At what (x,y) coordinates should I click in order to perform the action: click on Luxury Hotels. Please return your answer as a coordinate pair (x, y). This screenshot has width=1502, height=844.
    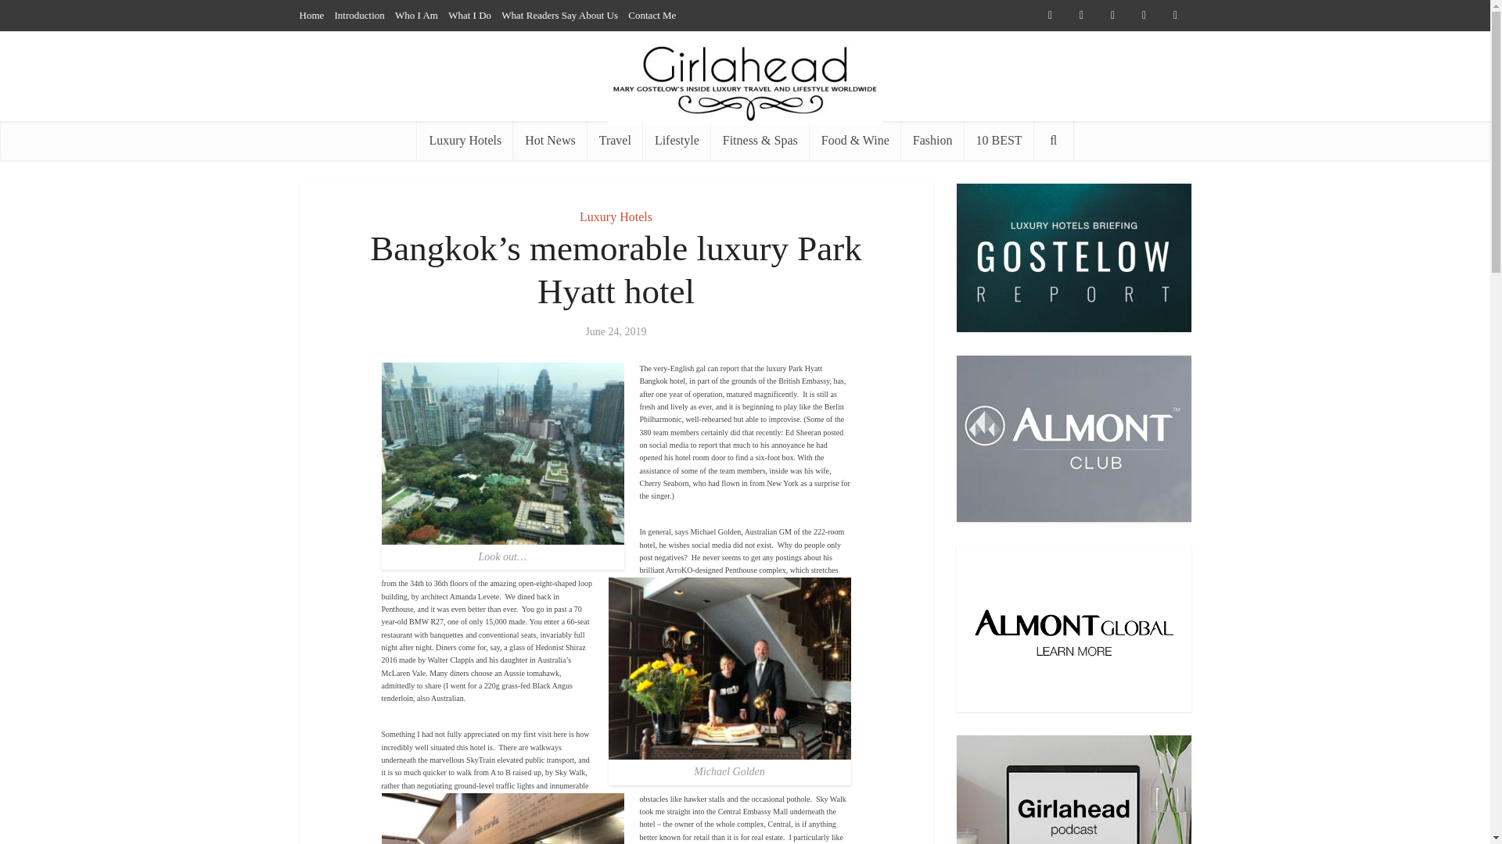
    Looking at the image, I should click on (465, 141).